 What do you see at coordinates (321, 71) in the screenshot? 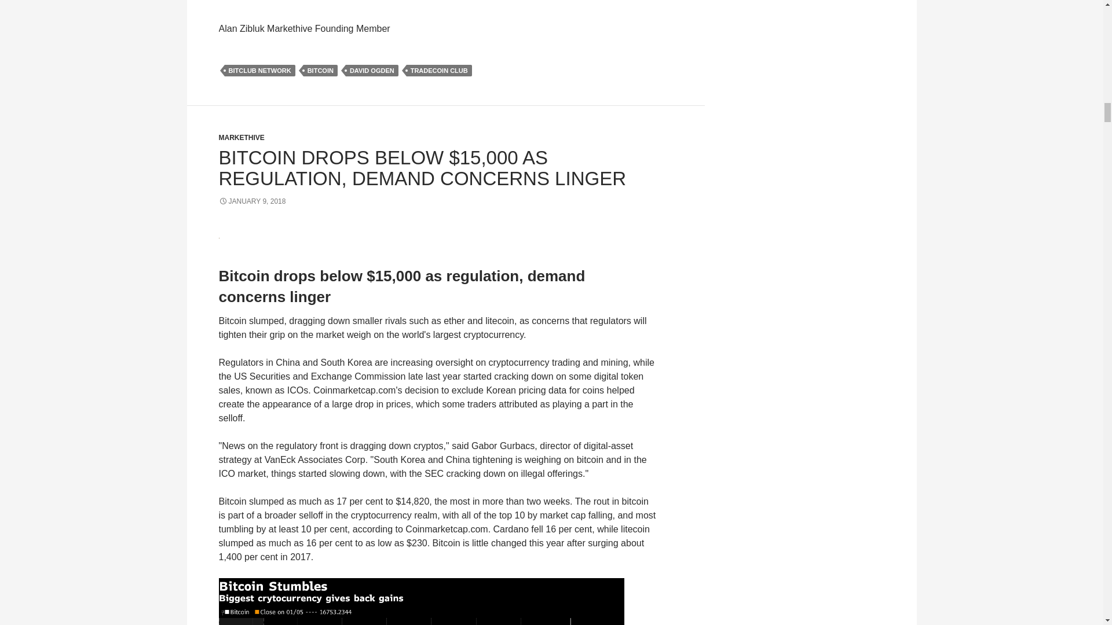
I see `BITCOIN` at bounding box center [321, 71].